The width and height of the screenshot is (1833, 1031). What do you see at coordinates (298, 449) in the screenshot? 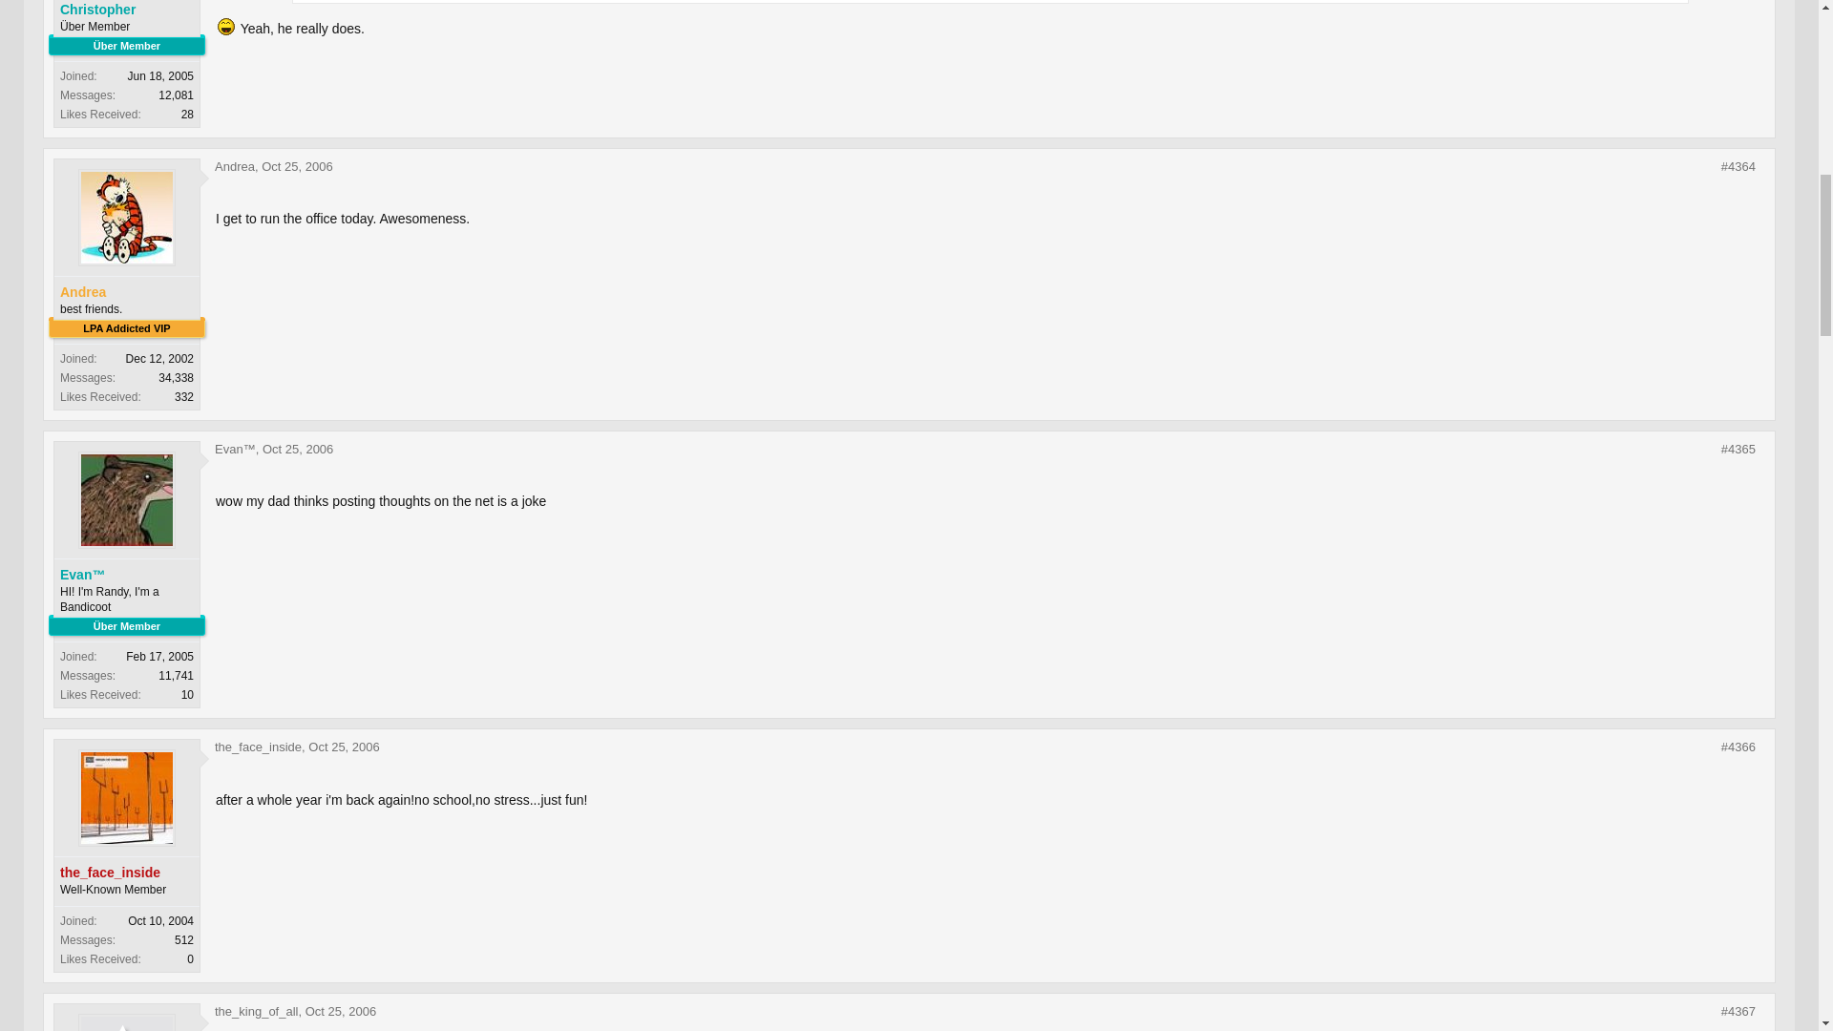
I see `Permalink` at bounding box center [298, 449].